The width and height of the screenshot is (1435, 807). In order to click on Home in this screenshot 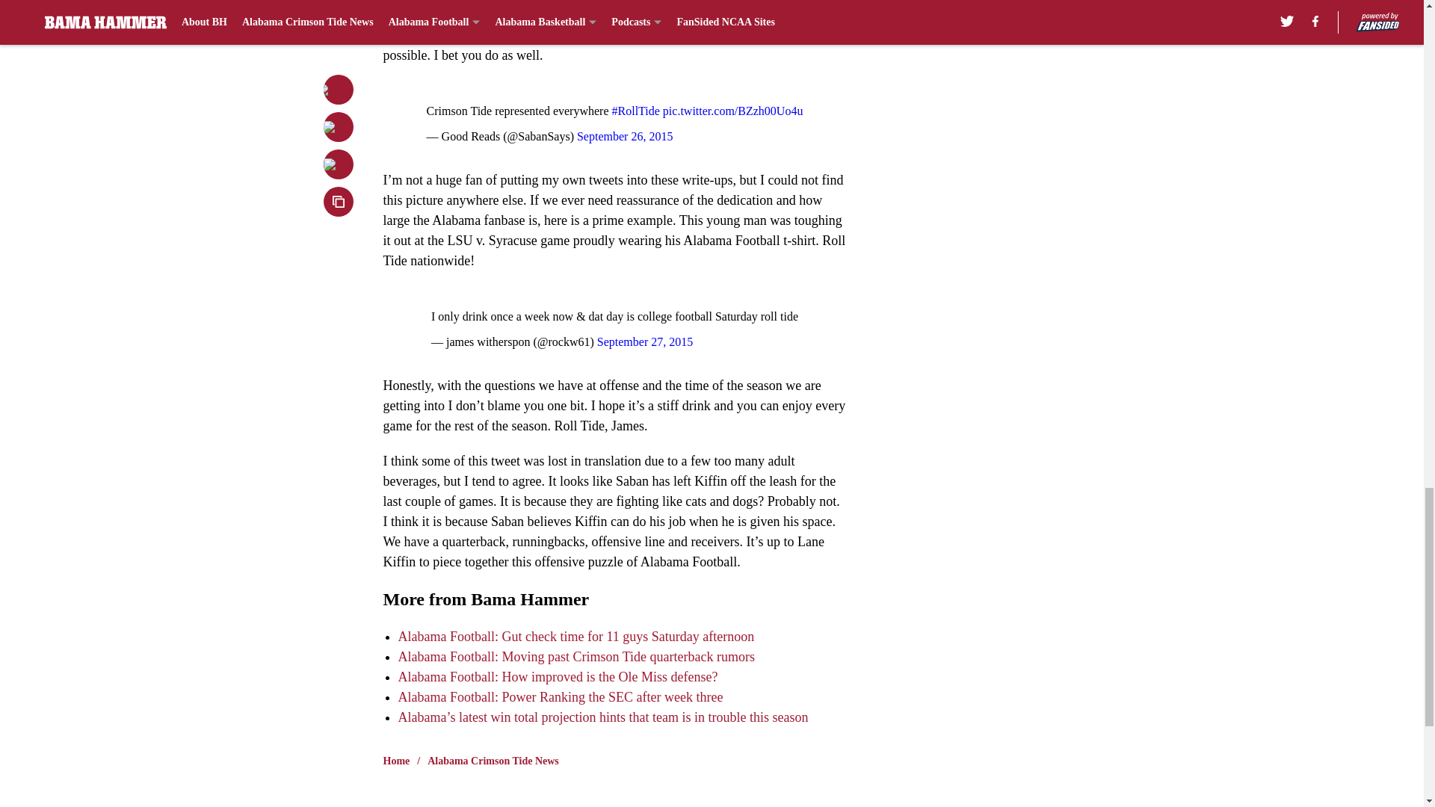, I will do `click(396, 761)`.